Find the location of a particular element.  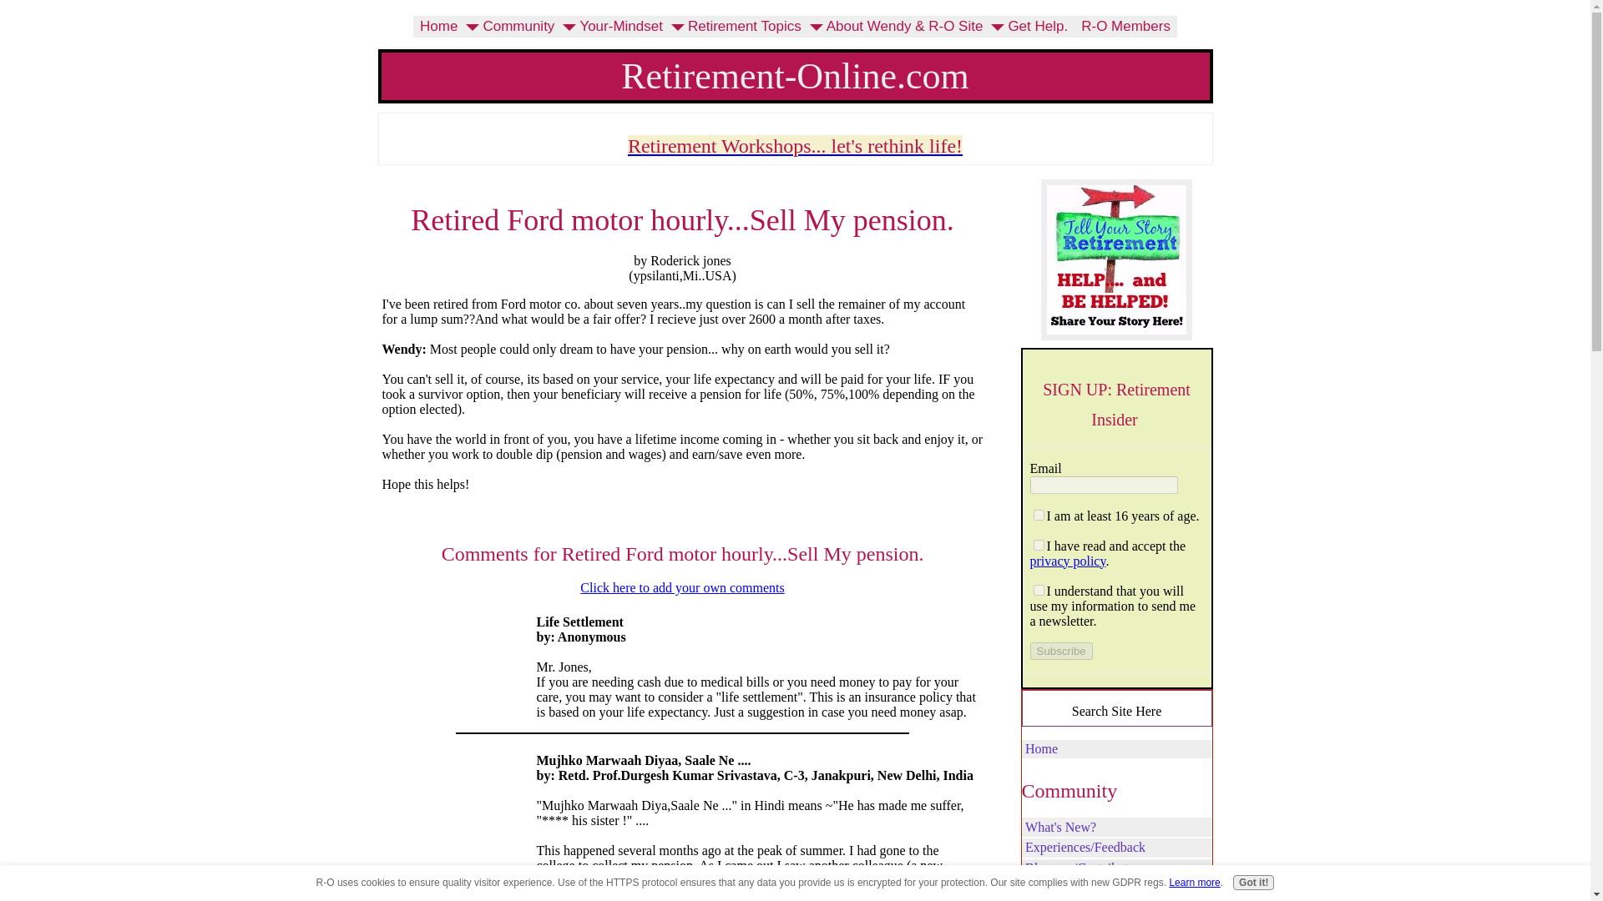

Home is located at coordinates (439, 27).